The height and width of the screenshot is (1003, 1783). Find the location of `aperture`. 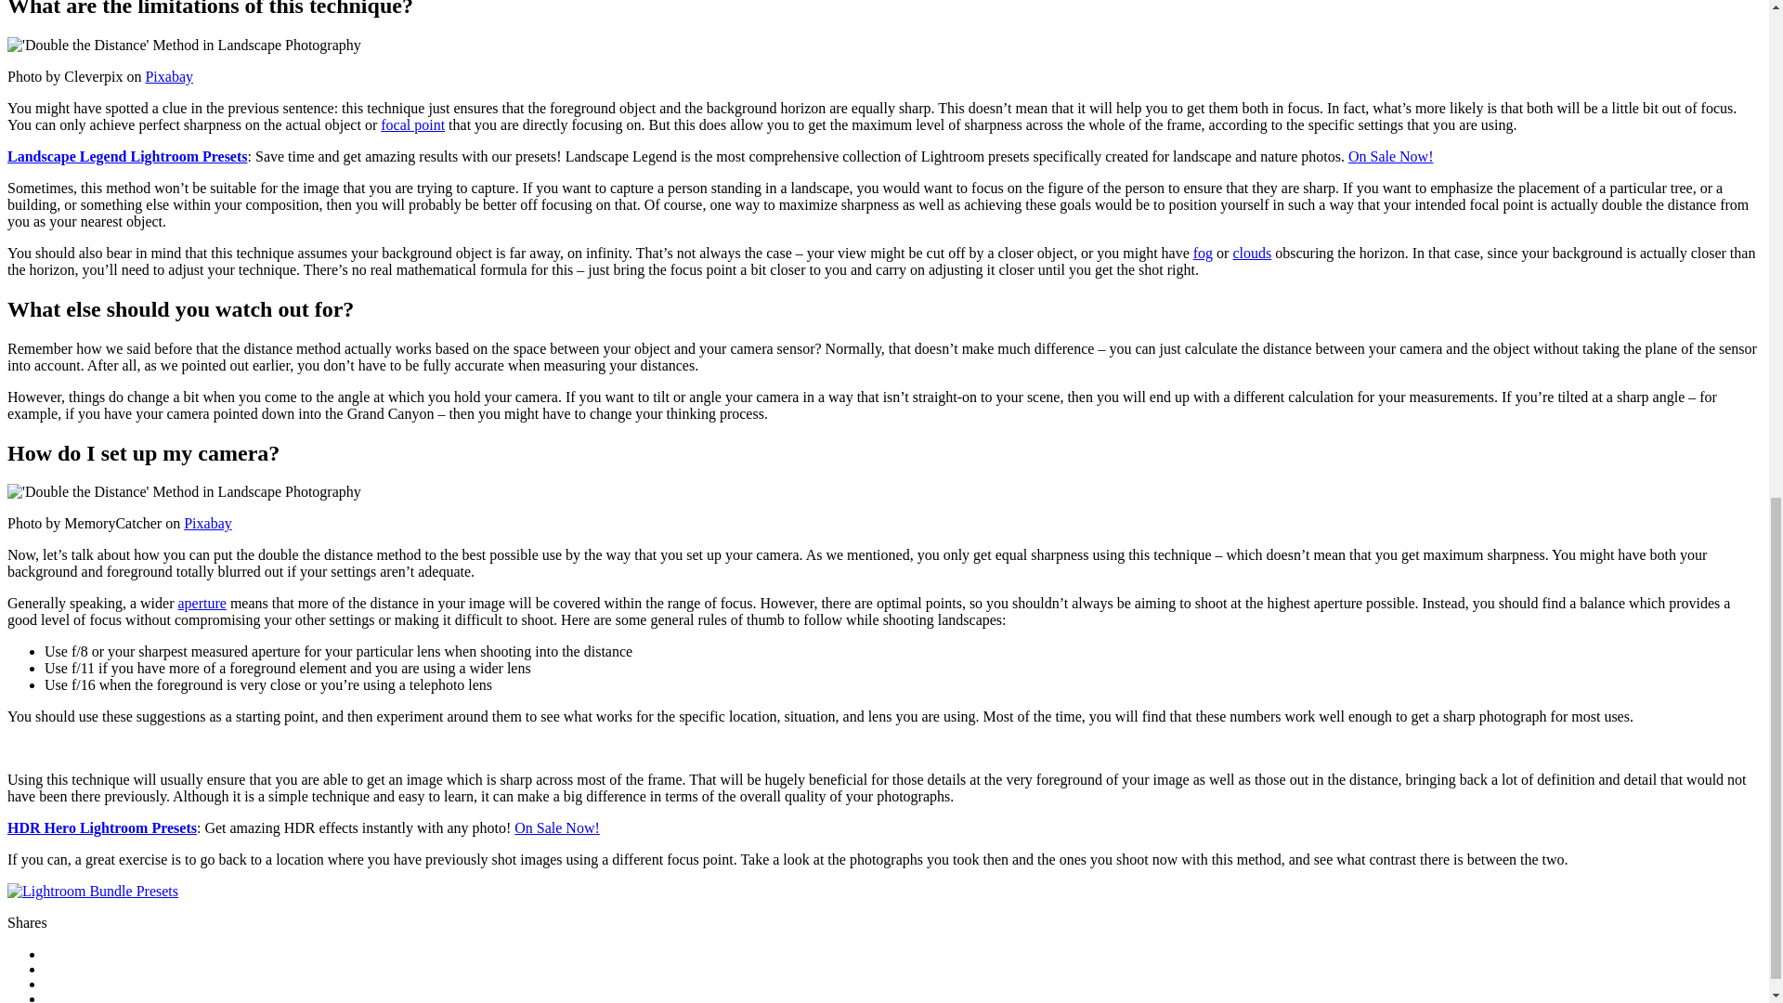

aperture is located at coordinates (201, 603).